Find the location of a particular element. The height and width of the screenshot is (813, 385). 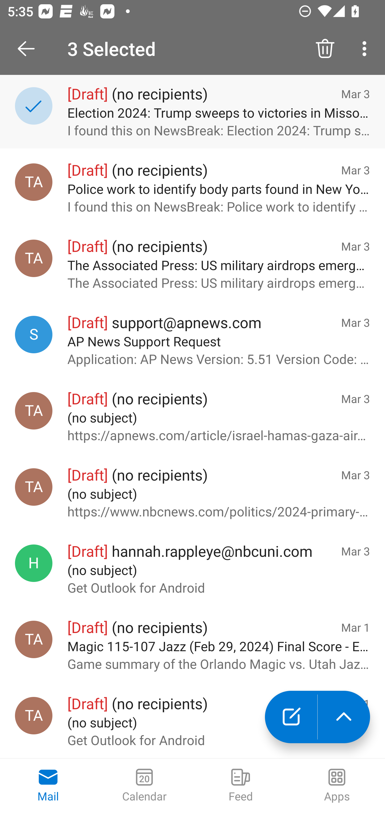

Test Appium, testappium002@outlook.com is located at coordinates (34, 487).